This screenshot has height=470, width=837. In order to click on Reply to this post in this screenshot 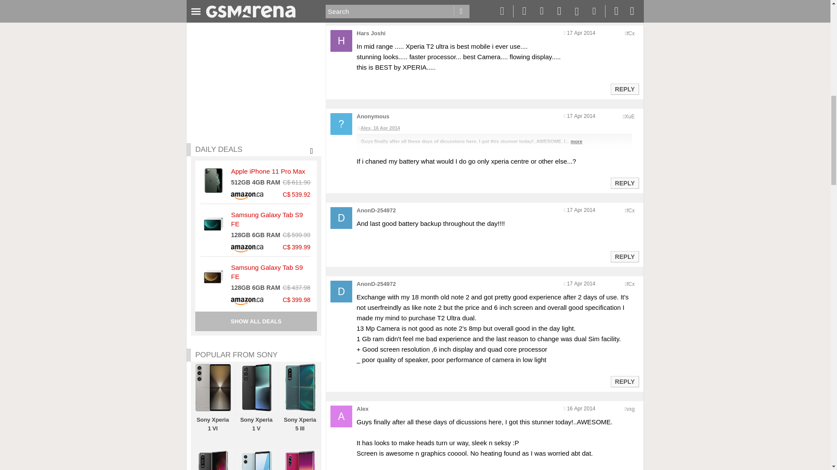, I will do `click(624, 183)`.